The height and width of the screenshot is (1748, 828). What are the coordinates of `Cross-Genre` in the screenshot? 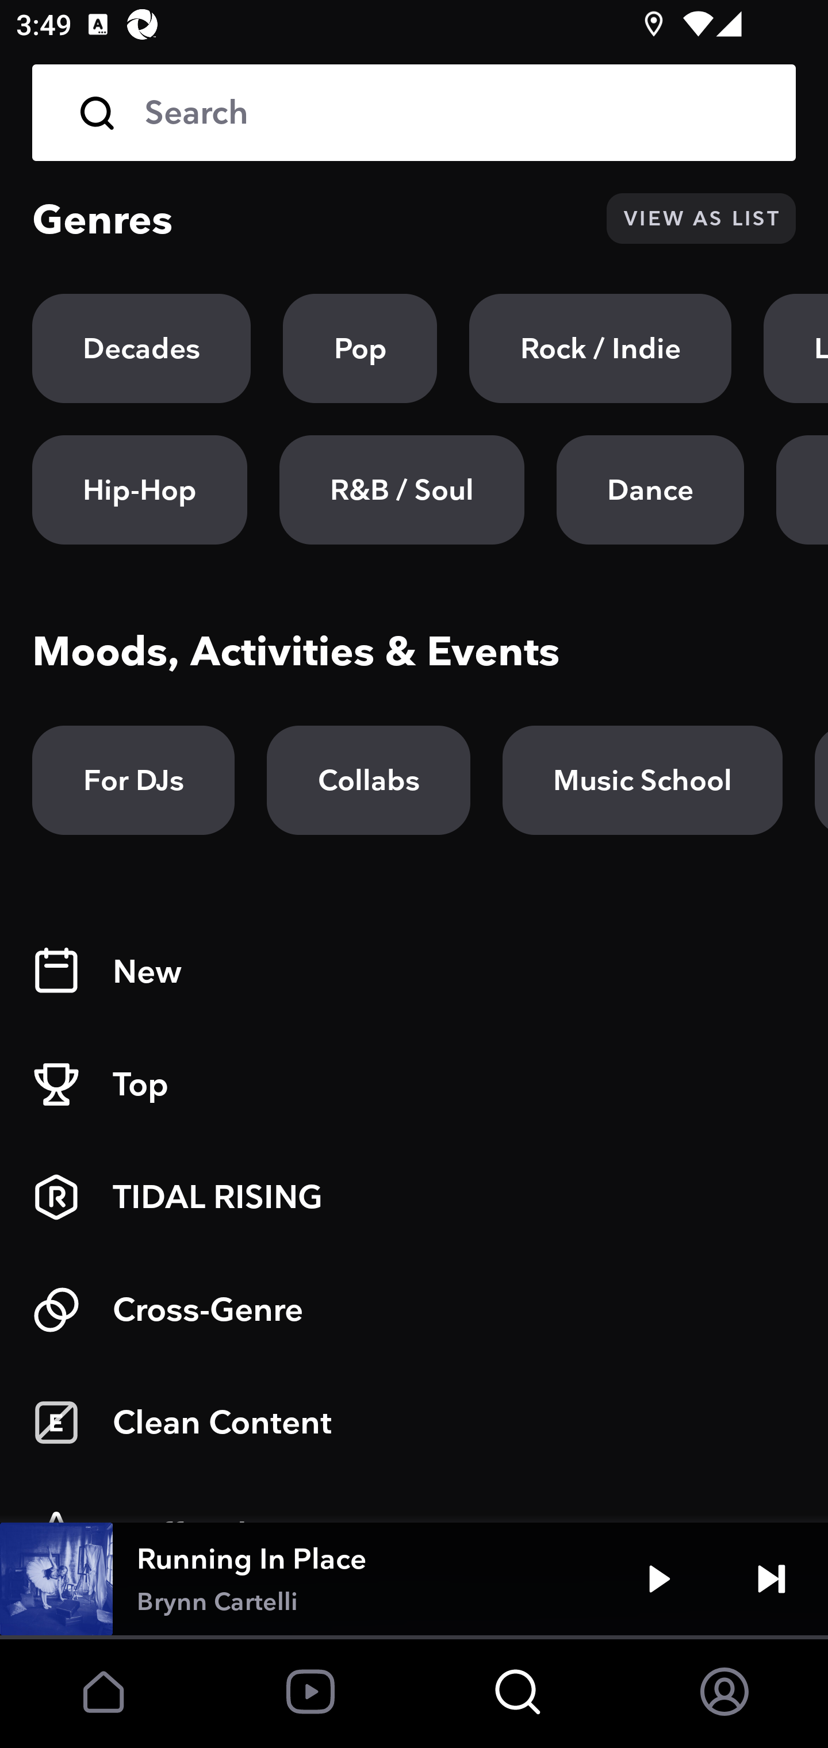 It's located at (414, 1310).